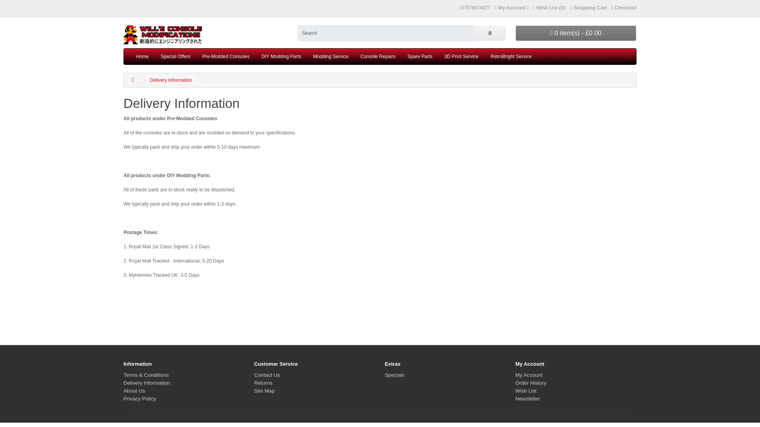  What do you see at coordinates (378, 57) in the screenshot?
I see `Console Repairs` at bounding box center [378, 57].